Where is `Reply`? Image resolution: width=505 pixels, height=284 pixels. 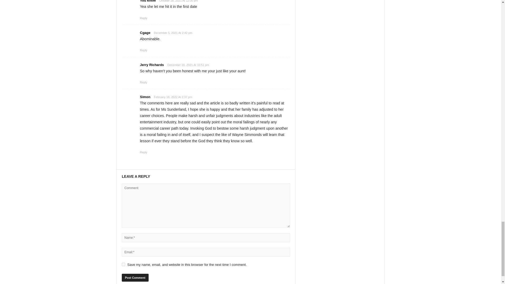
Reply is located at coordinates (144, 50).